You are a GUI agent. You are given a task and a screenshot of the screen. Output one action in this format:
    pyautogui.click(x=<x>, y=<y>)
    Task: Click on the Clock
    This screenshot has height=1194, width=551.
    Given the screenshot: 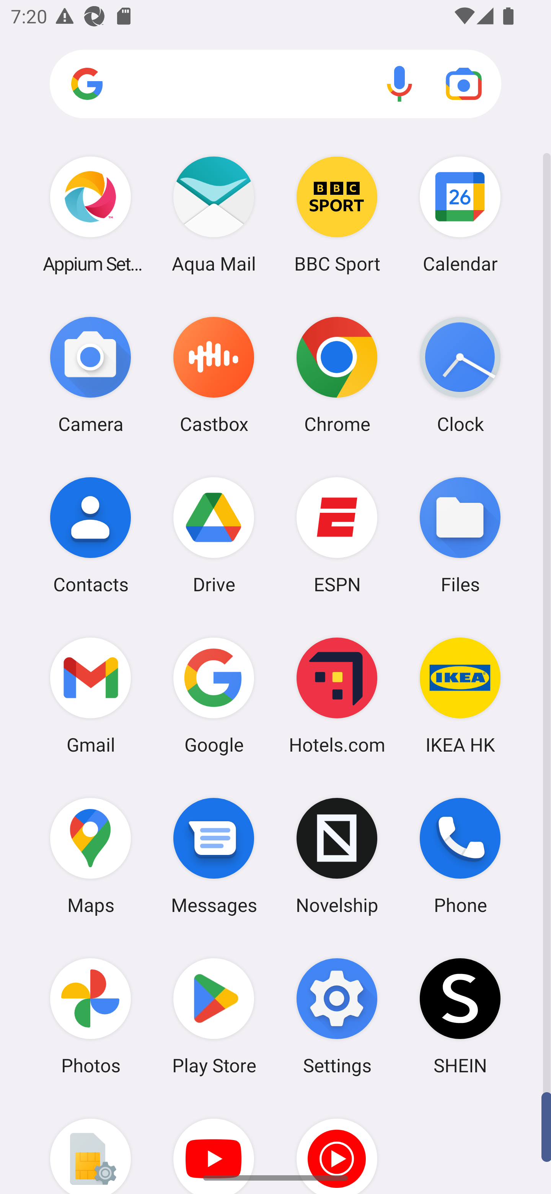 What is the action you would take?
    pyautogui.click(x=460, y=375)
    